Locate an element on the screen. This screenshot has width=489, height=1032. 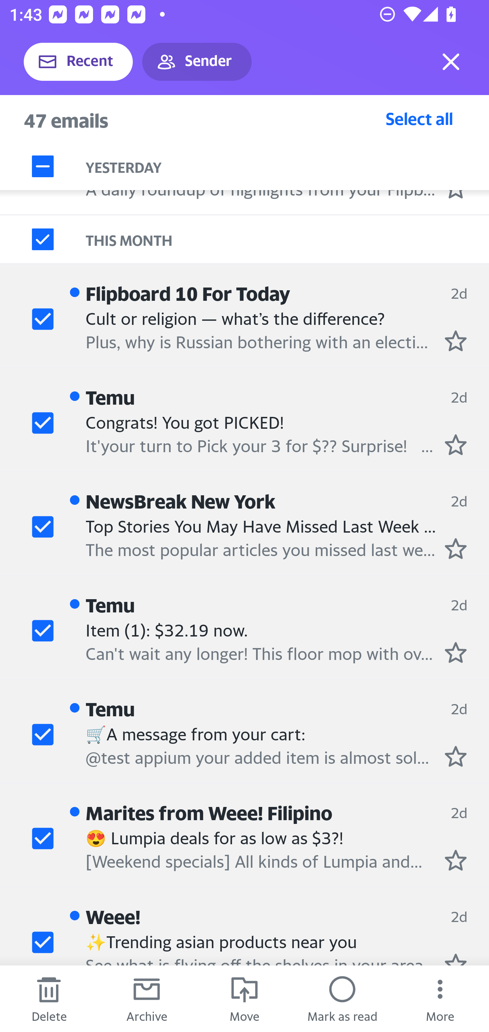
Mark as read is located at coordinates (342, 999).